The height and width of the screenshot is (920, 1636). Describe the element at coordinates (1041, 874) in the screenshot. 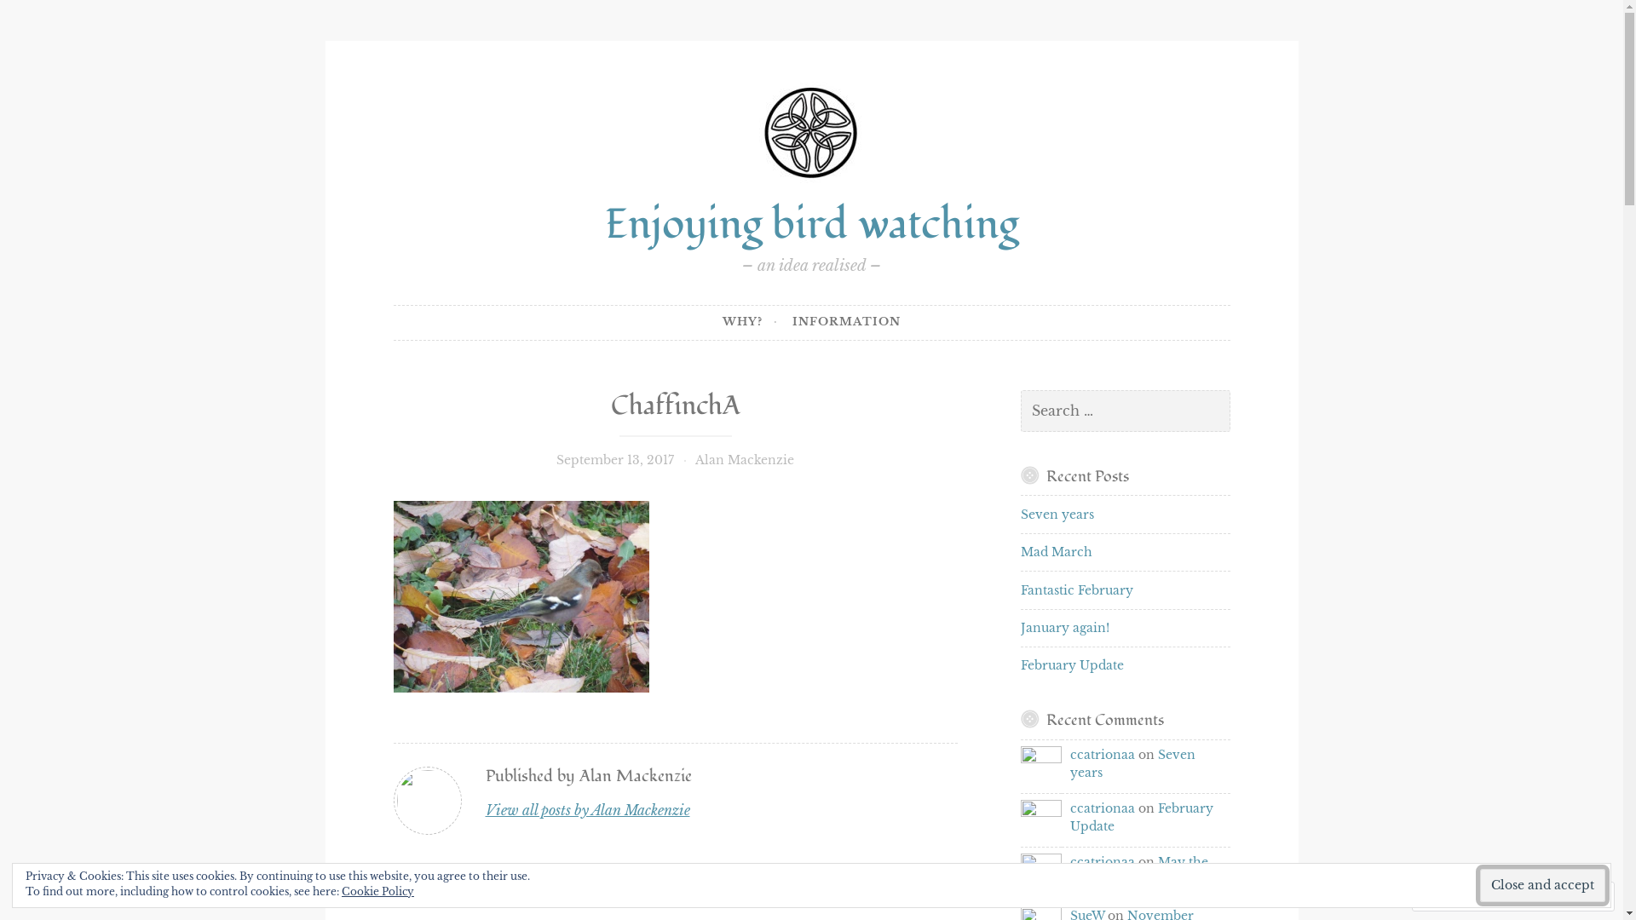

I see `ccatrionaa` at that location.